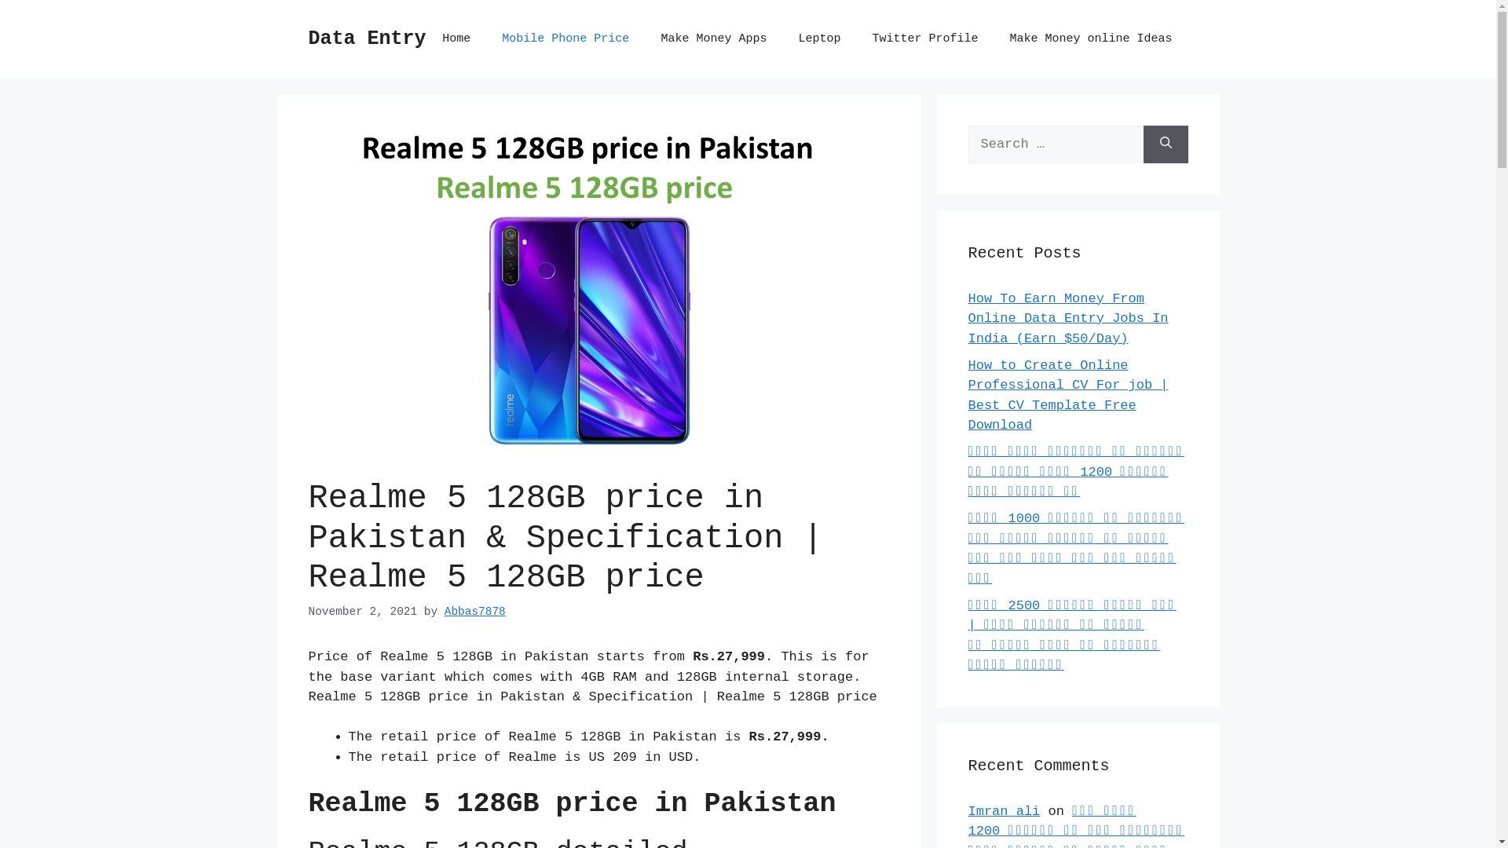 The width and height of the screenshot is (1508, 848). What do you see at coordinates (456, 39) in the screenshot?
I see `Home` at bounding box center [456, 39].